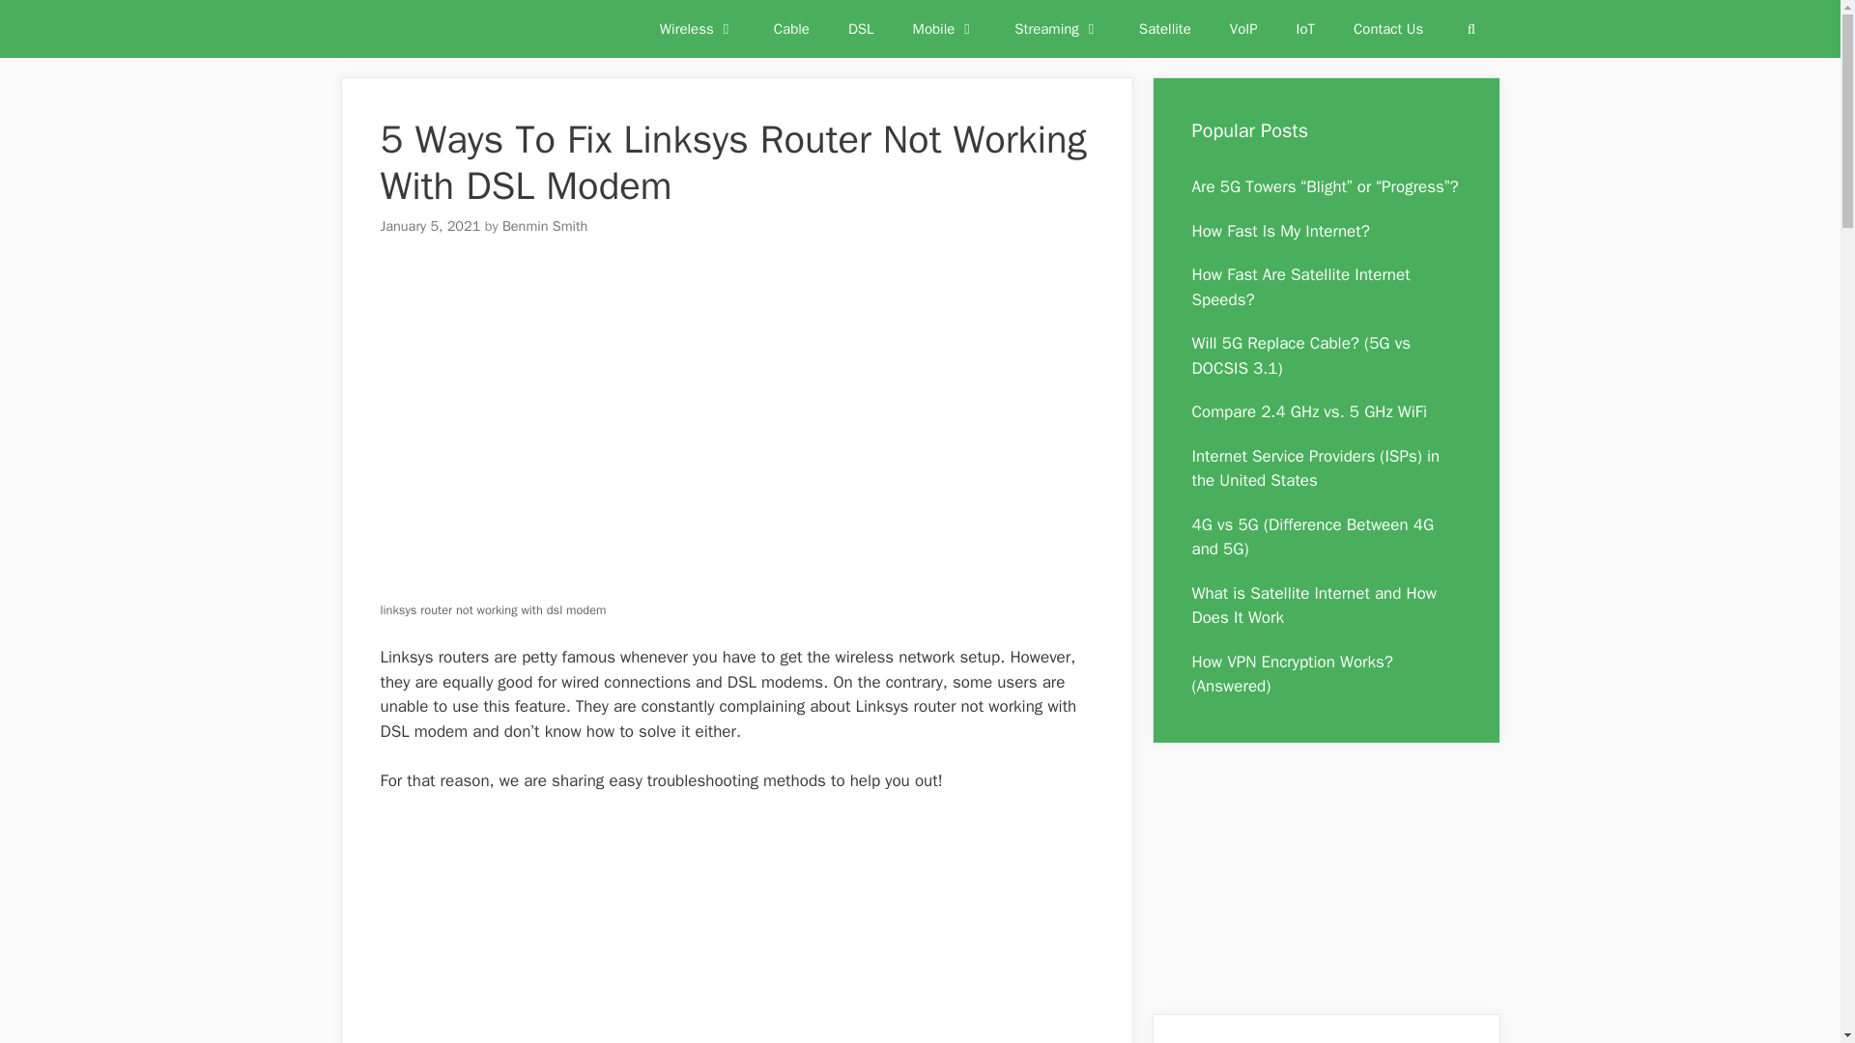 The image size is (1855, 1043). Describe the element at coordinates (430, 226) in the screenshot. I see `5:52 am` at that location.